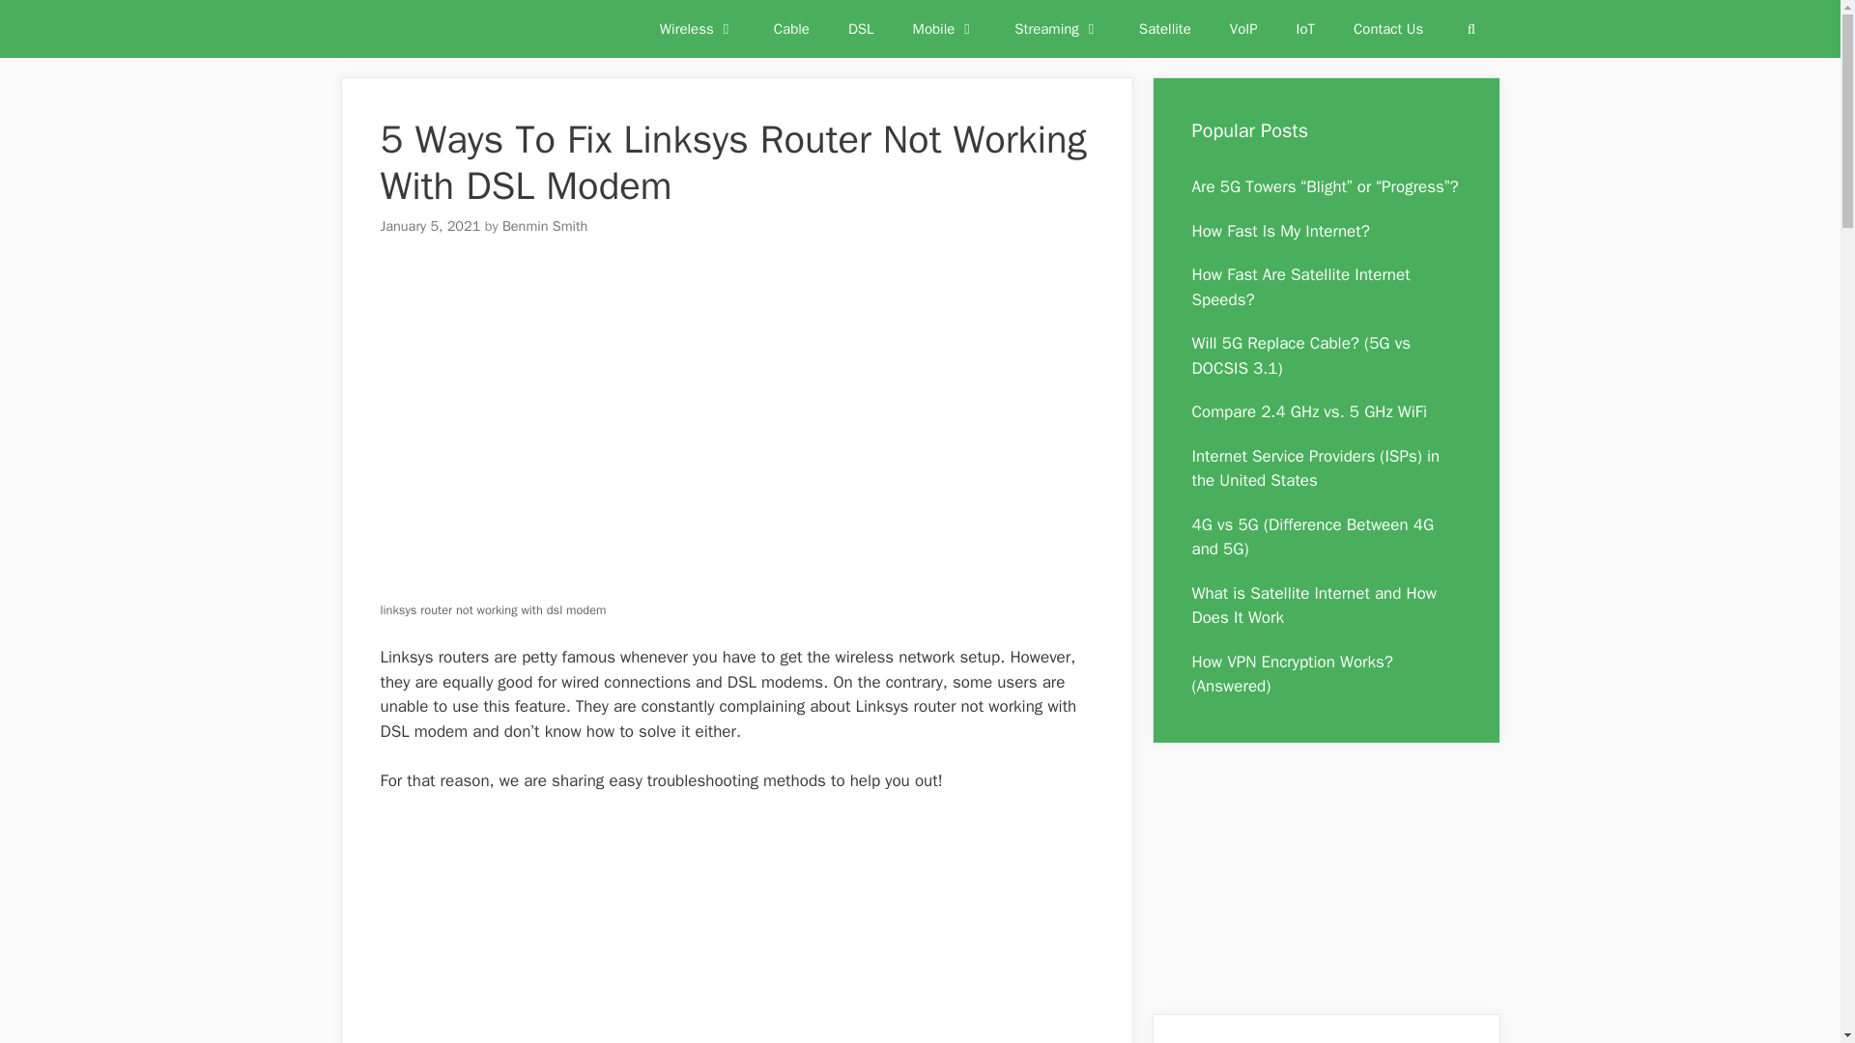 The image size is (1855, 1043). Describe the element at coordinates (430, 226) in the screenshot. I see `5:52 am` at that location.